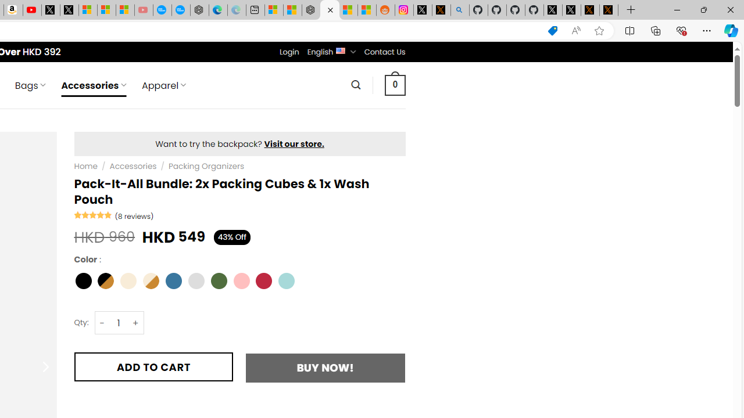 The image size is (744, 418). What do you see at coordinates (552, 10) in the screenshot?
I see `Profile / X` at bounding box center [552, 10].